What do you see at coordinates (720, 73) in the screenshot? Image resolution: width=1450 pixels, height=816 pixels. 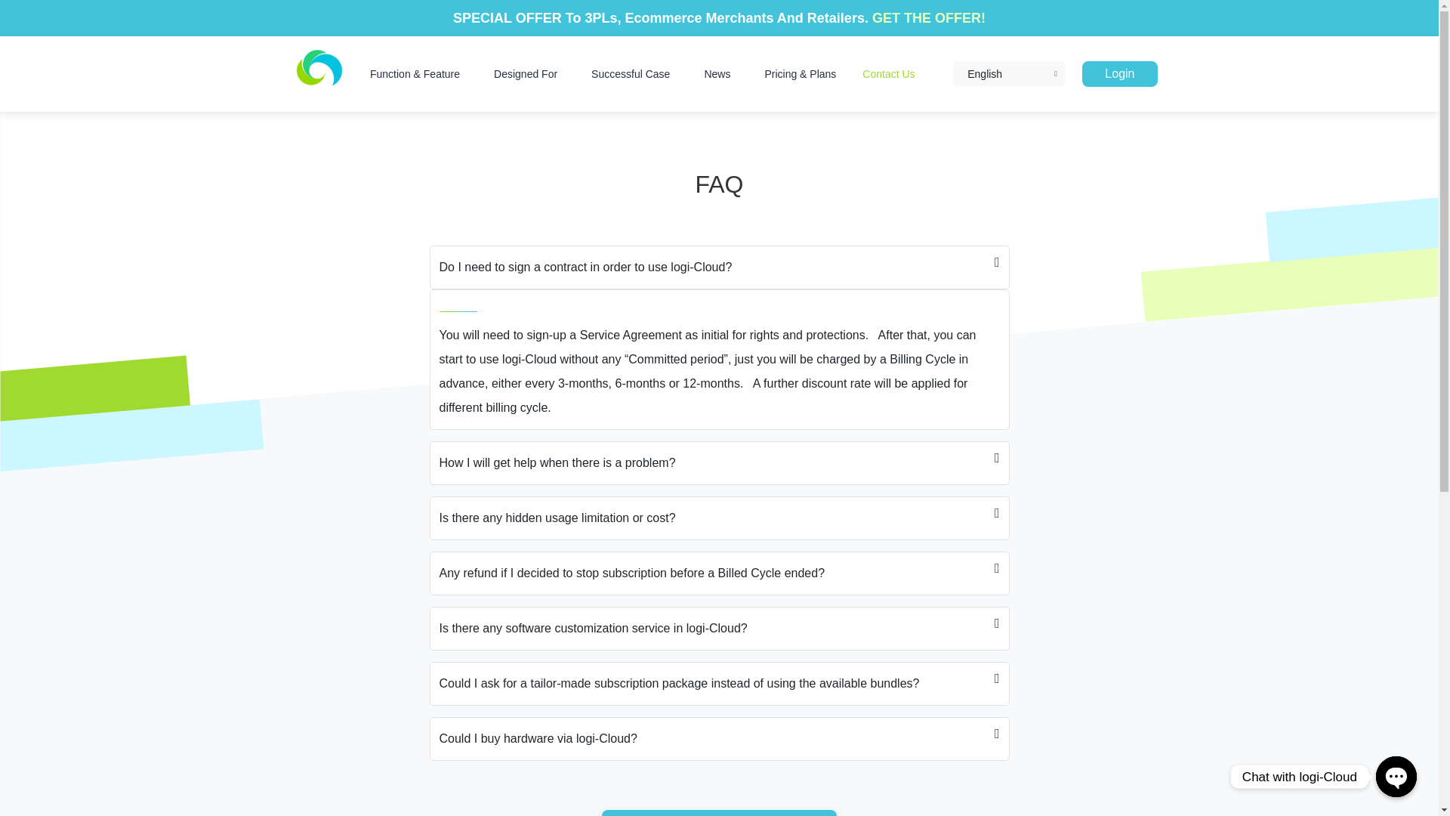 I see `News` at bounding box center [720, 73].